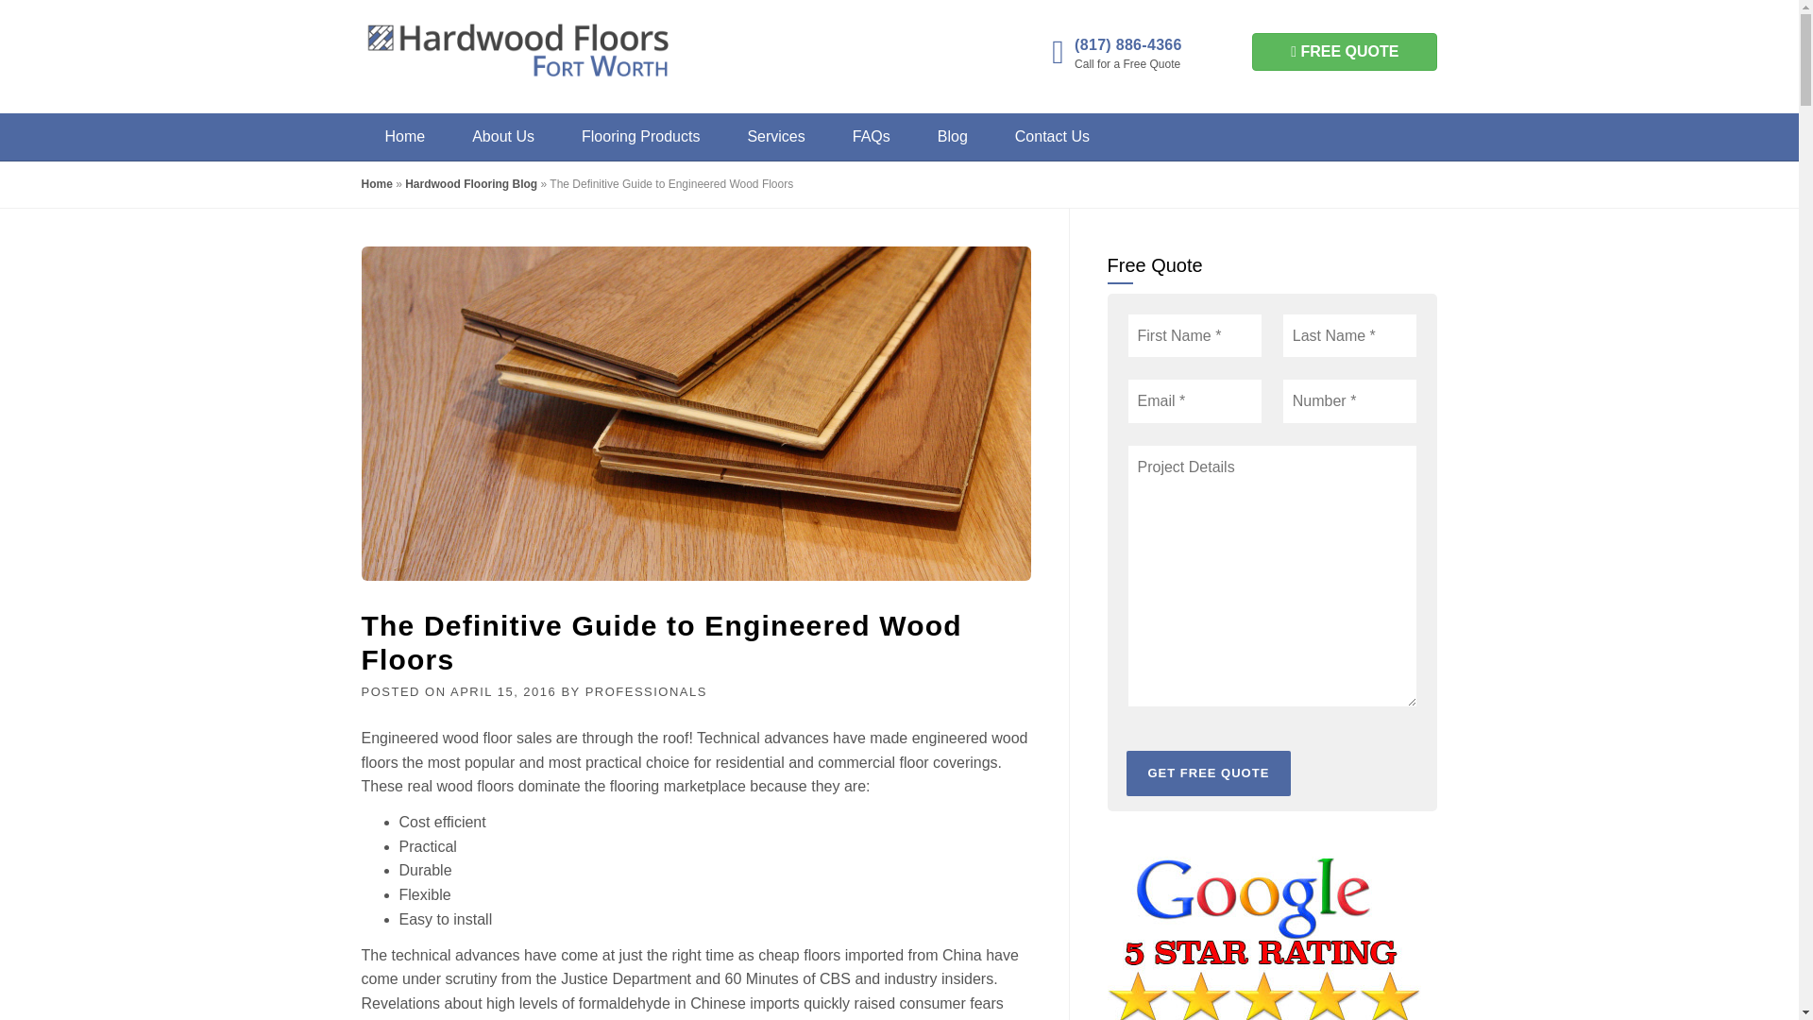  What do you see at coordinates (470, 183) in the screenshot?
I see `Hardwood Flooring Blog` at bounding box center [470, 183].